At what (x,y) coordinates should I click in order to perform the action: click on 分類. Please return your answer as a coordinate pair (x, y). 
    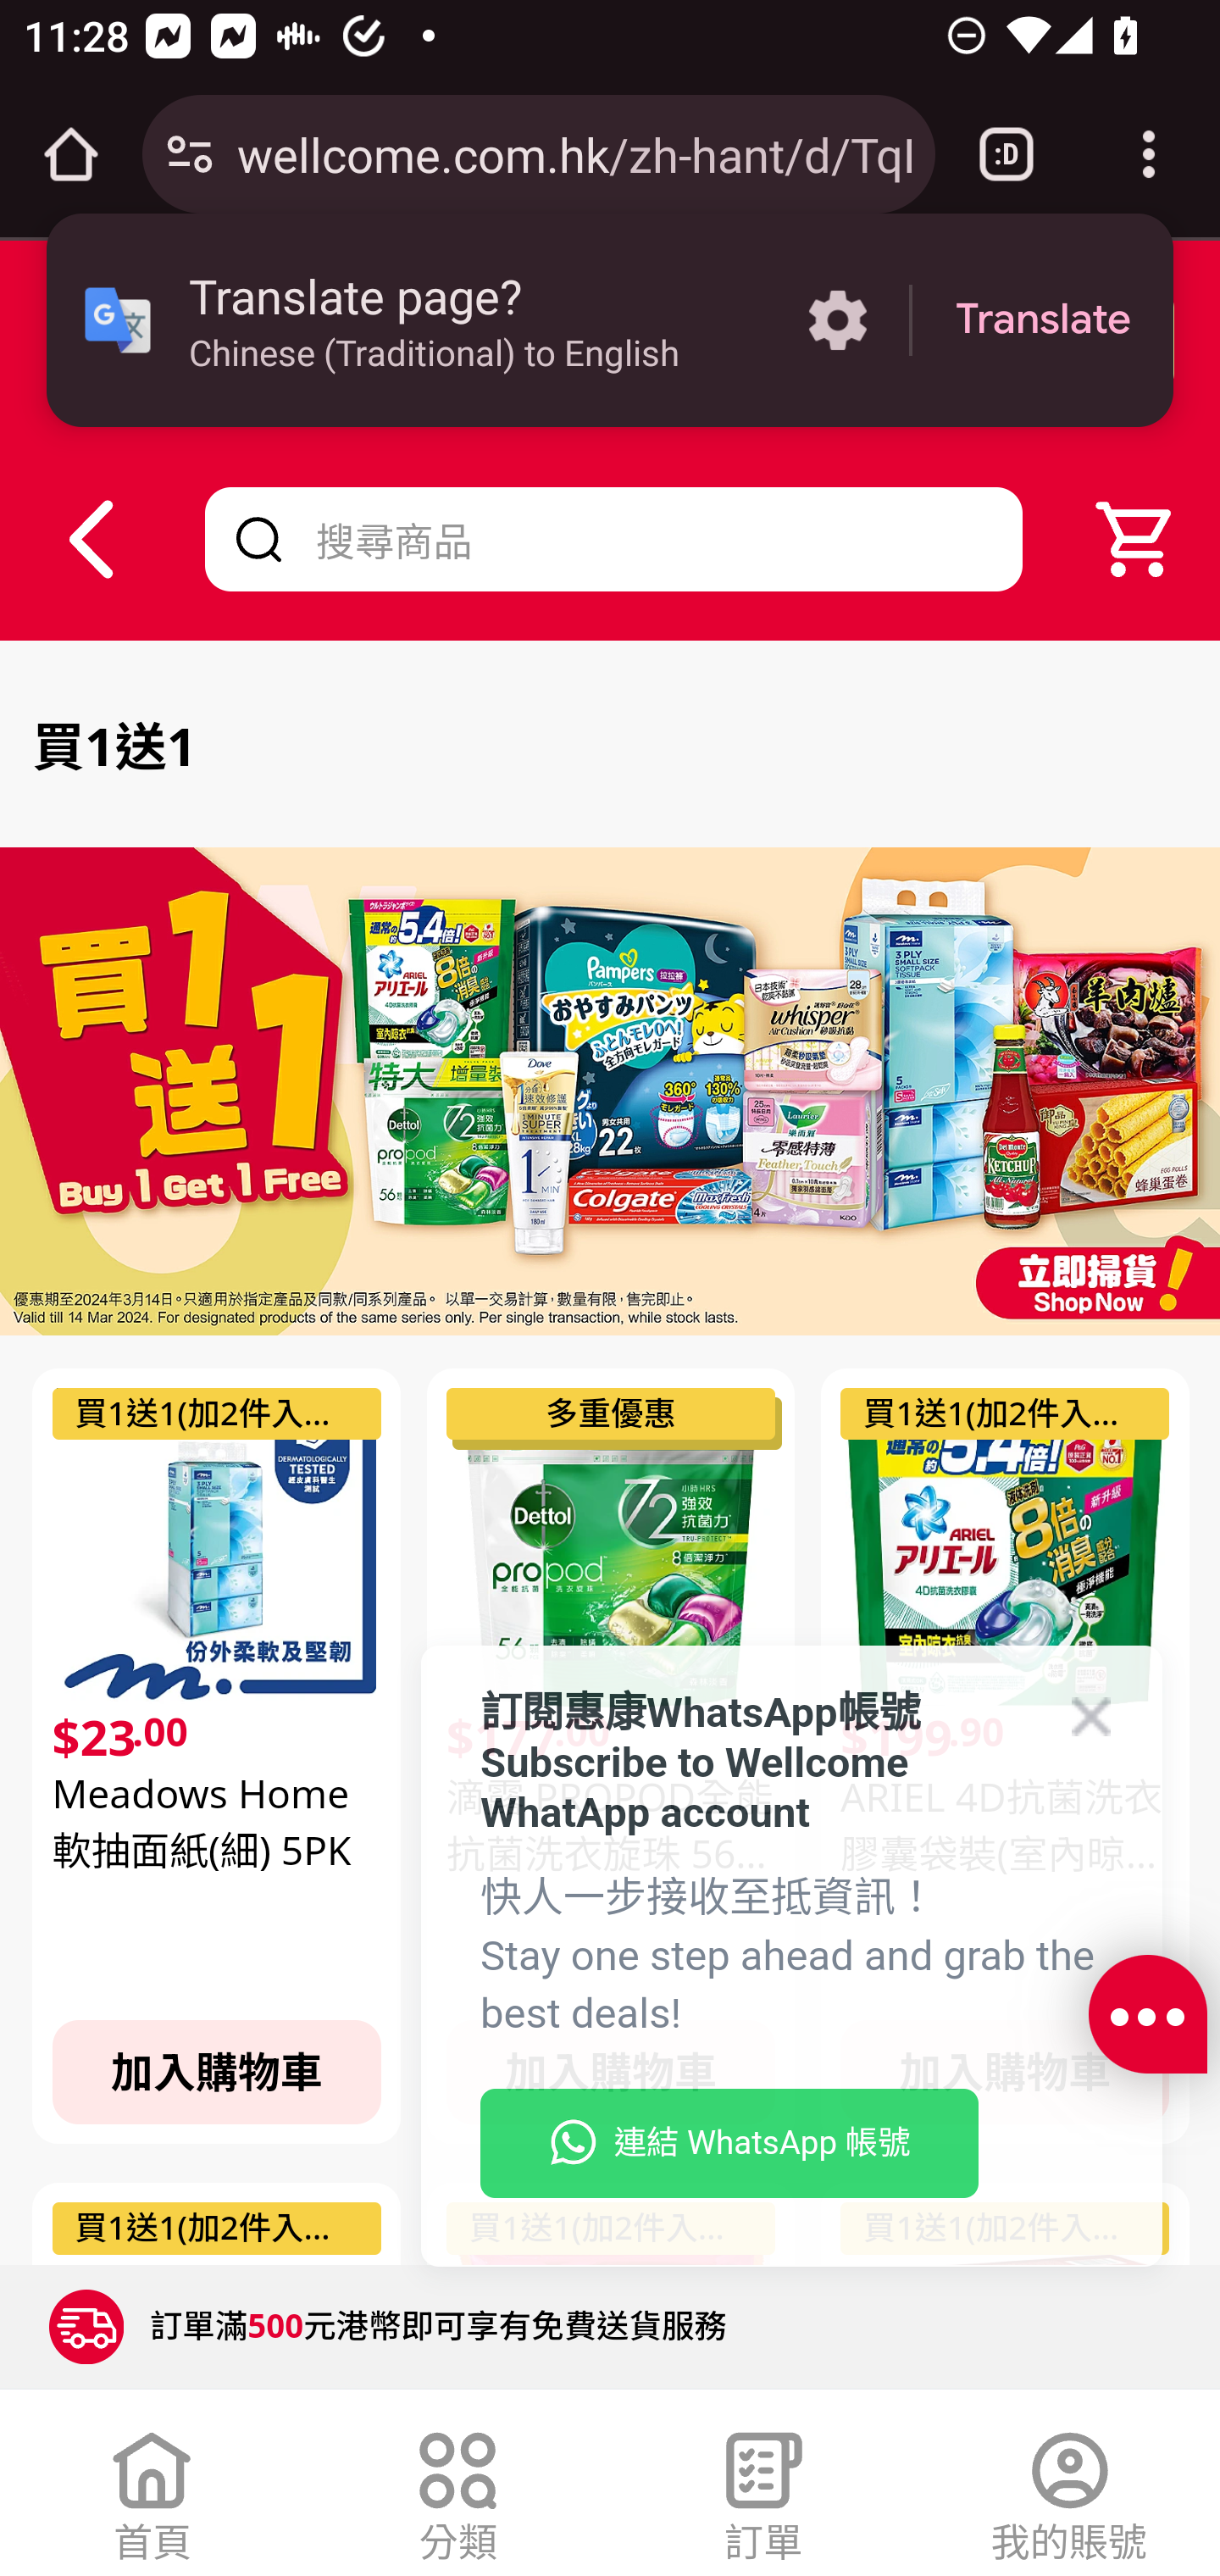
    Looking at the image, I should click on (457, 2490).